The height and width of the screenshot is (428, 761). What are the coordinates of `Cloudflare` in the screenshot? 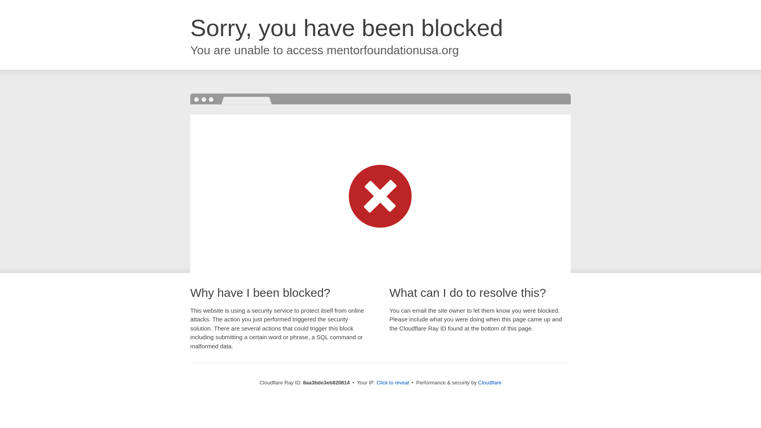 It's located at (489, 382).